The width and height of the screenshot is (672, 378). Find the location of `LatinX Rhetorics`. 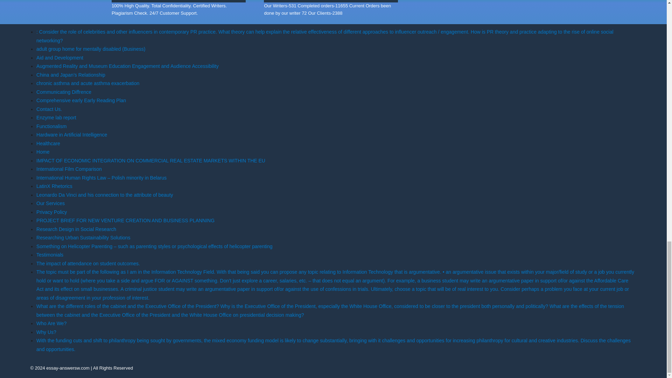

LatinX Rhetorics is located at coordinates (54, 186).